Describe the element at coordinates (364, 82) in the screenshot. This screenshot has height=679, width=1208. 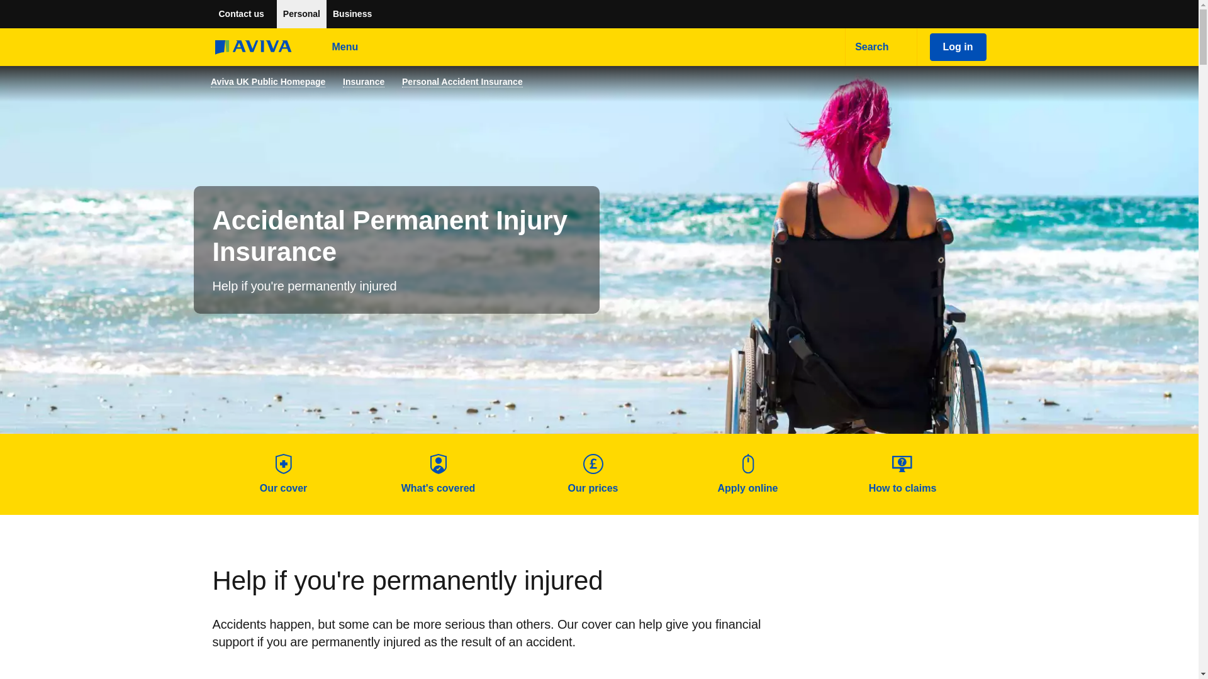
I see `Insurance` at that location.